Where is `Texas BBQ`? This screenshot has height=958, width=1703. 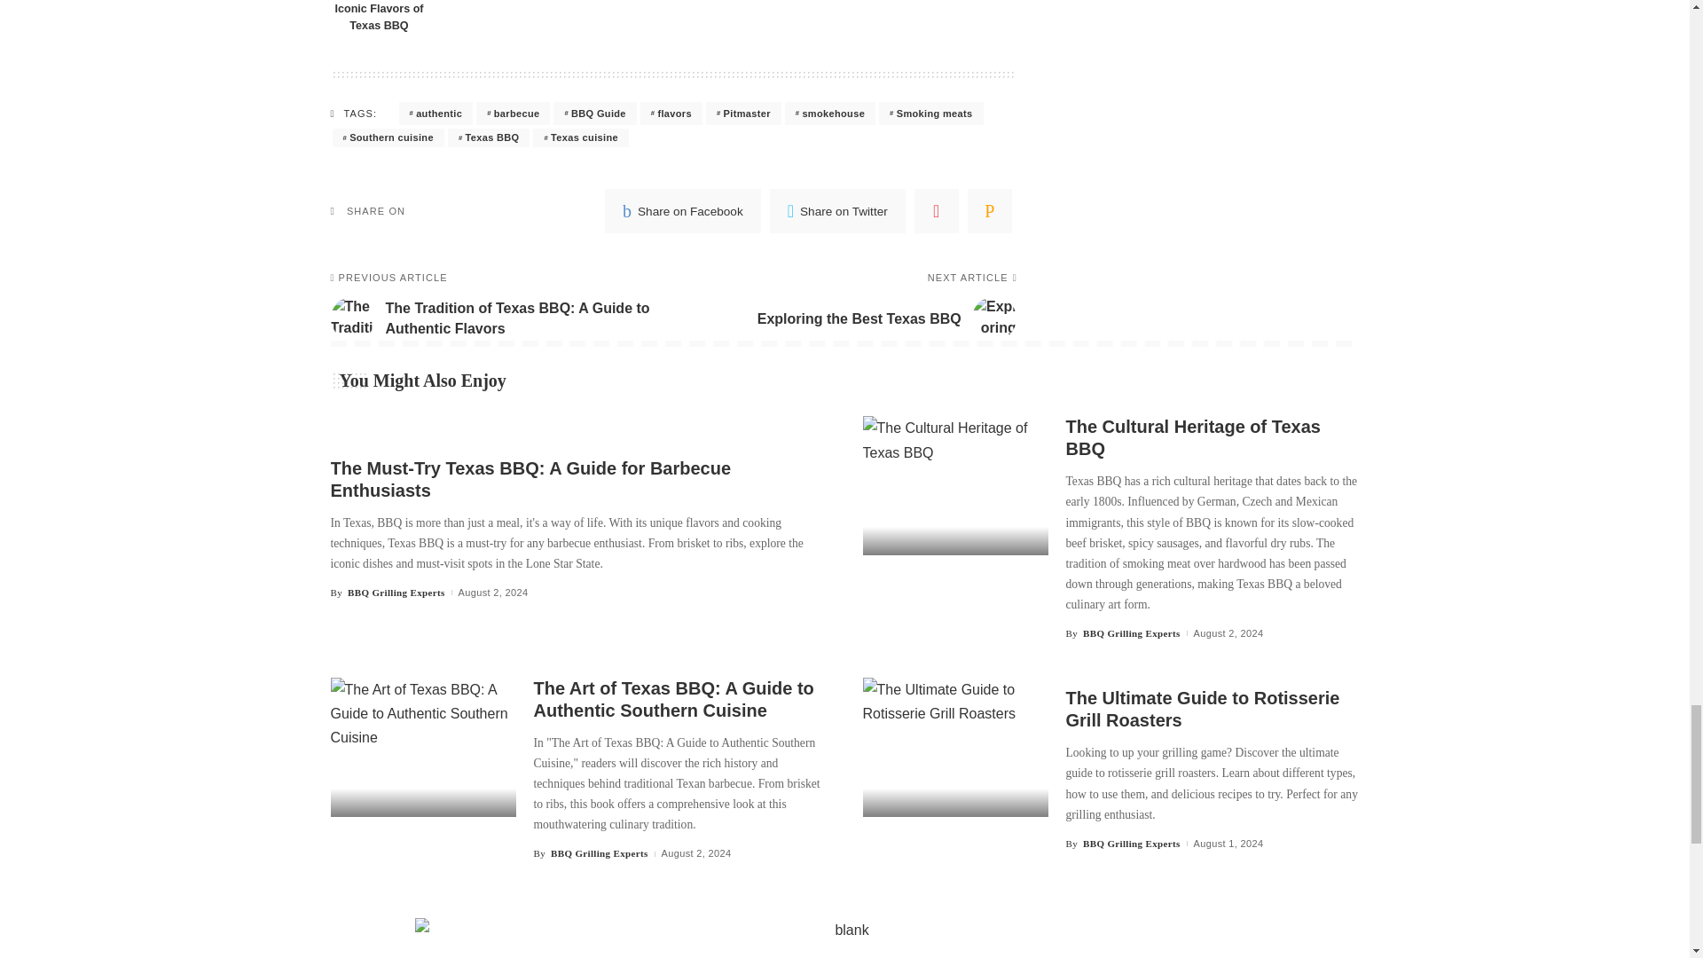 Texas BBQ is located at coordinates (488, 137).